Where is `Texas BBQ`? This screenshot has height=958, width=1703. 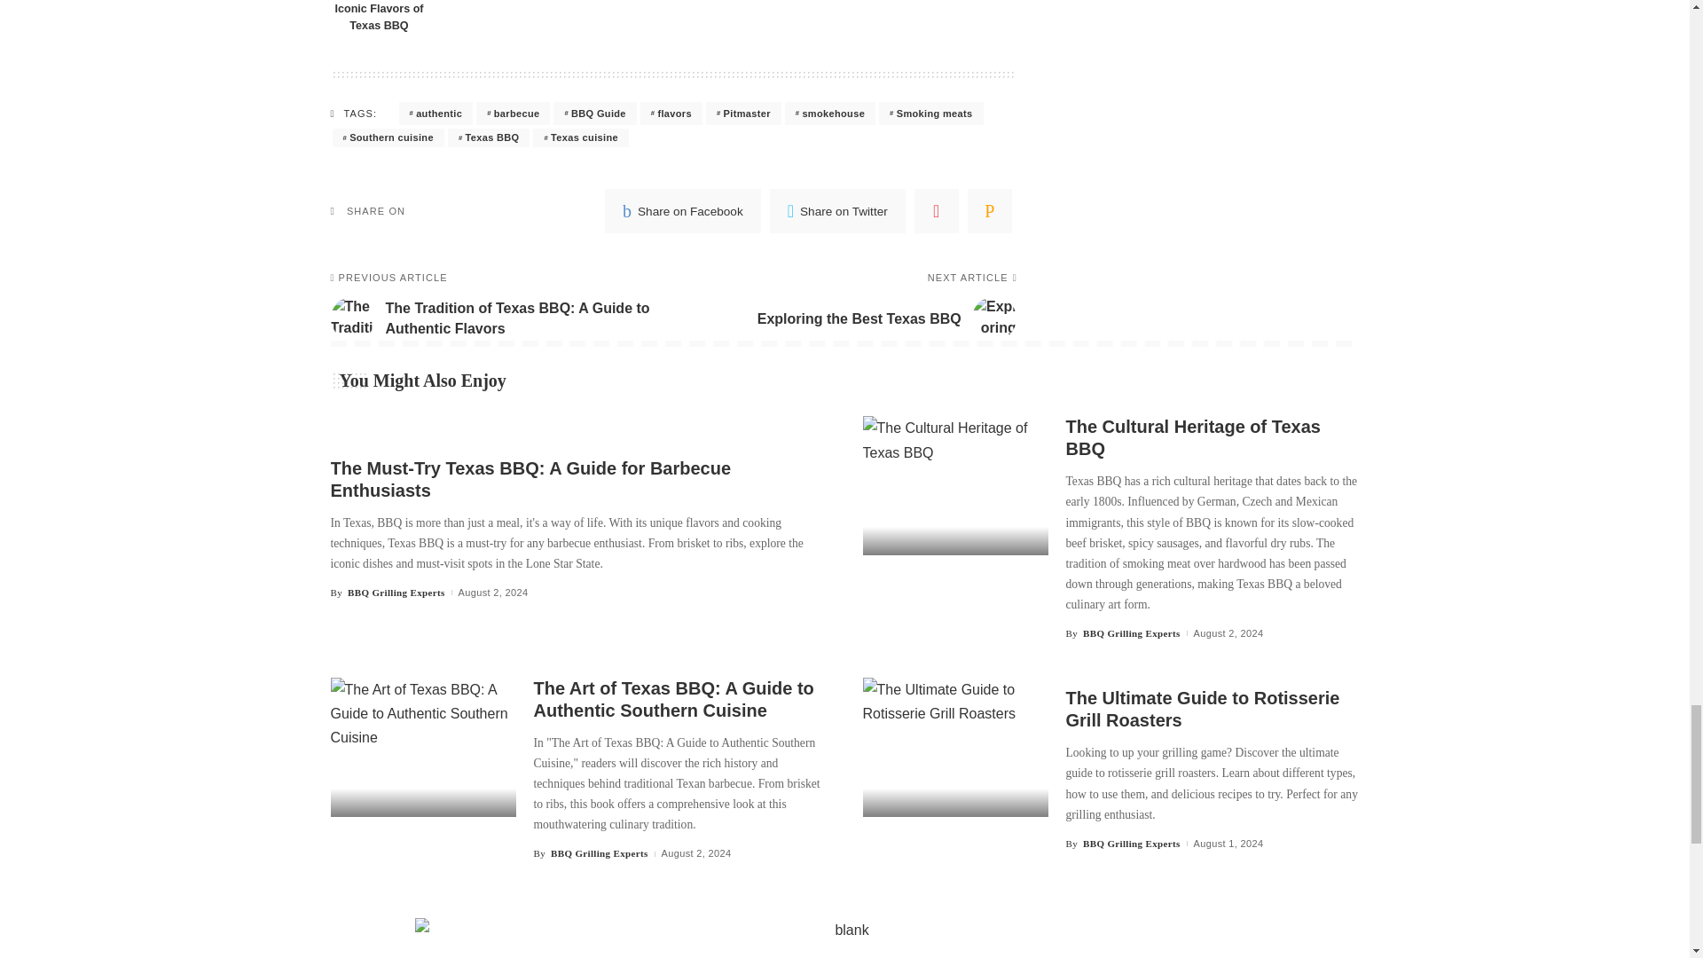 Texas BBQ is located at coordinates (488, 137).